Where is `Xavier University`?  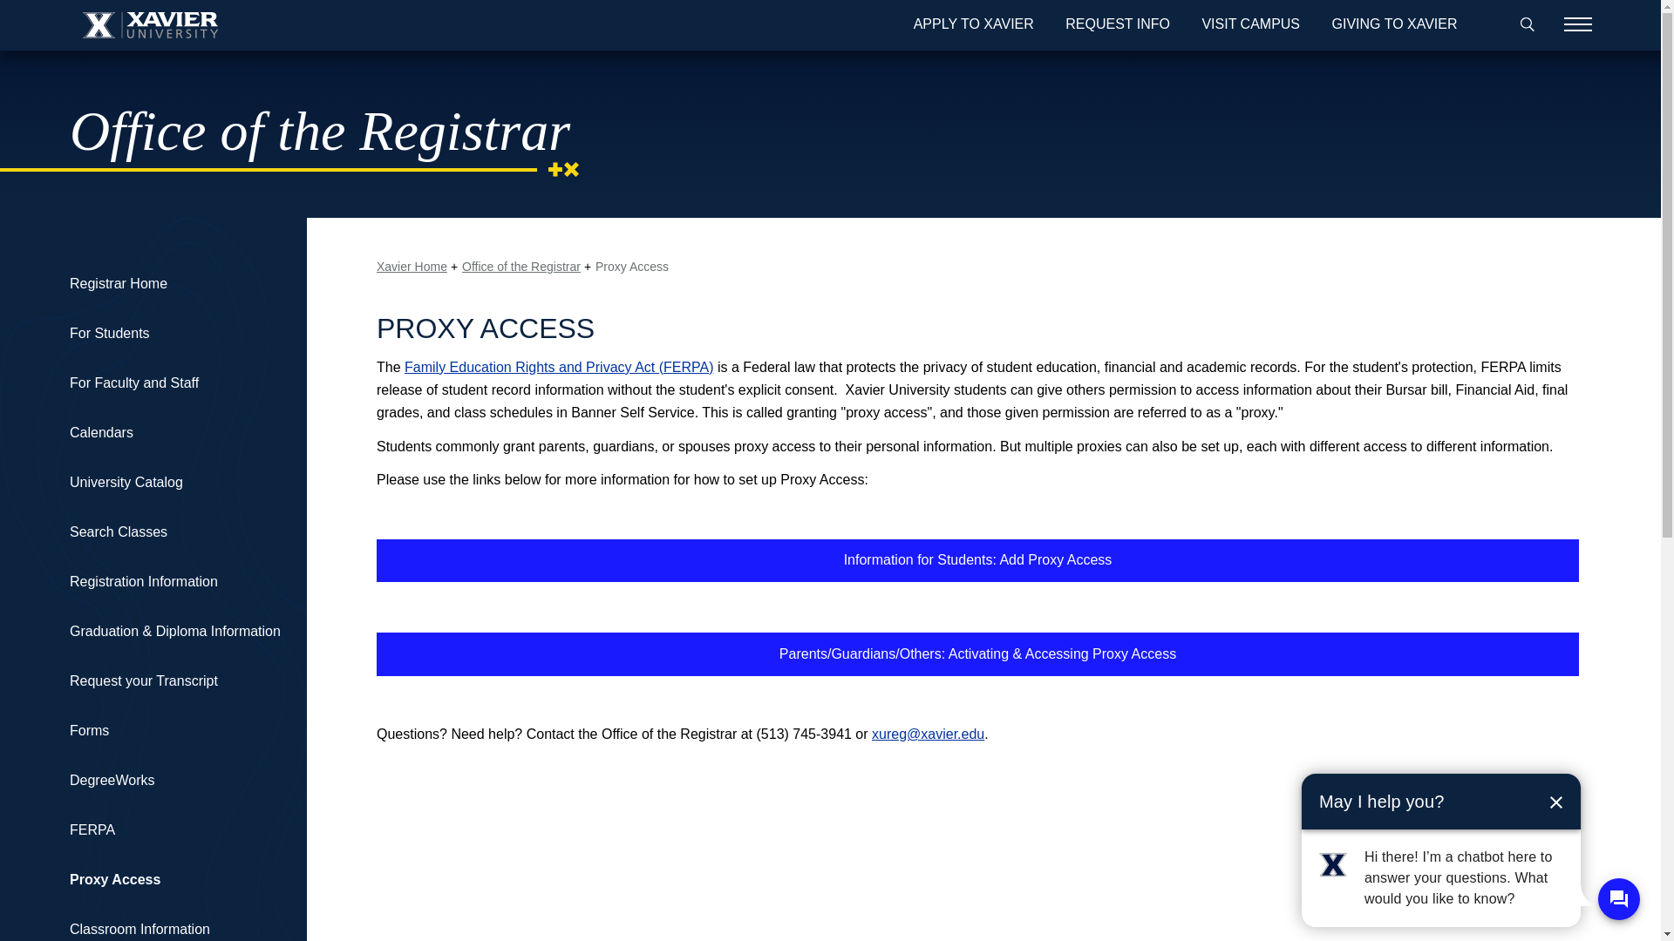
Xavier University is located at coordinates (150, 25).